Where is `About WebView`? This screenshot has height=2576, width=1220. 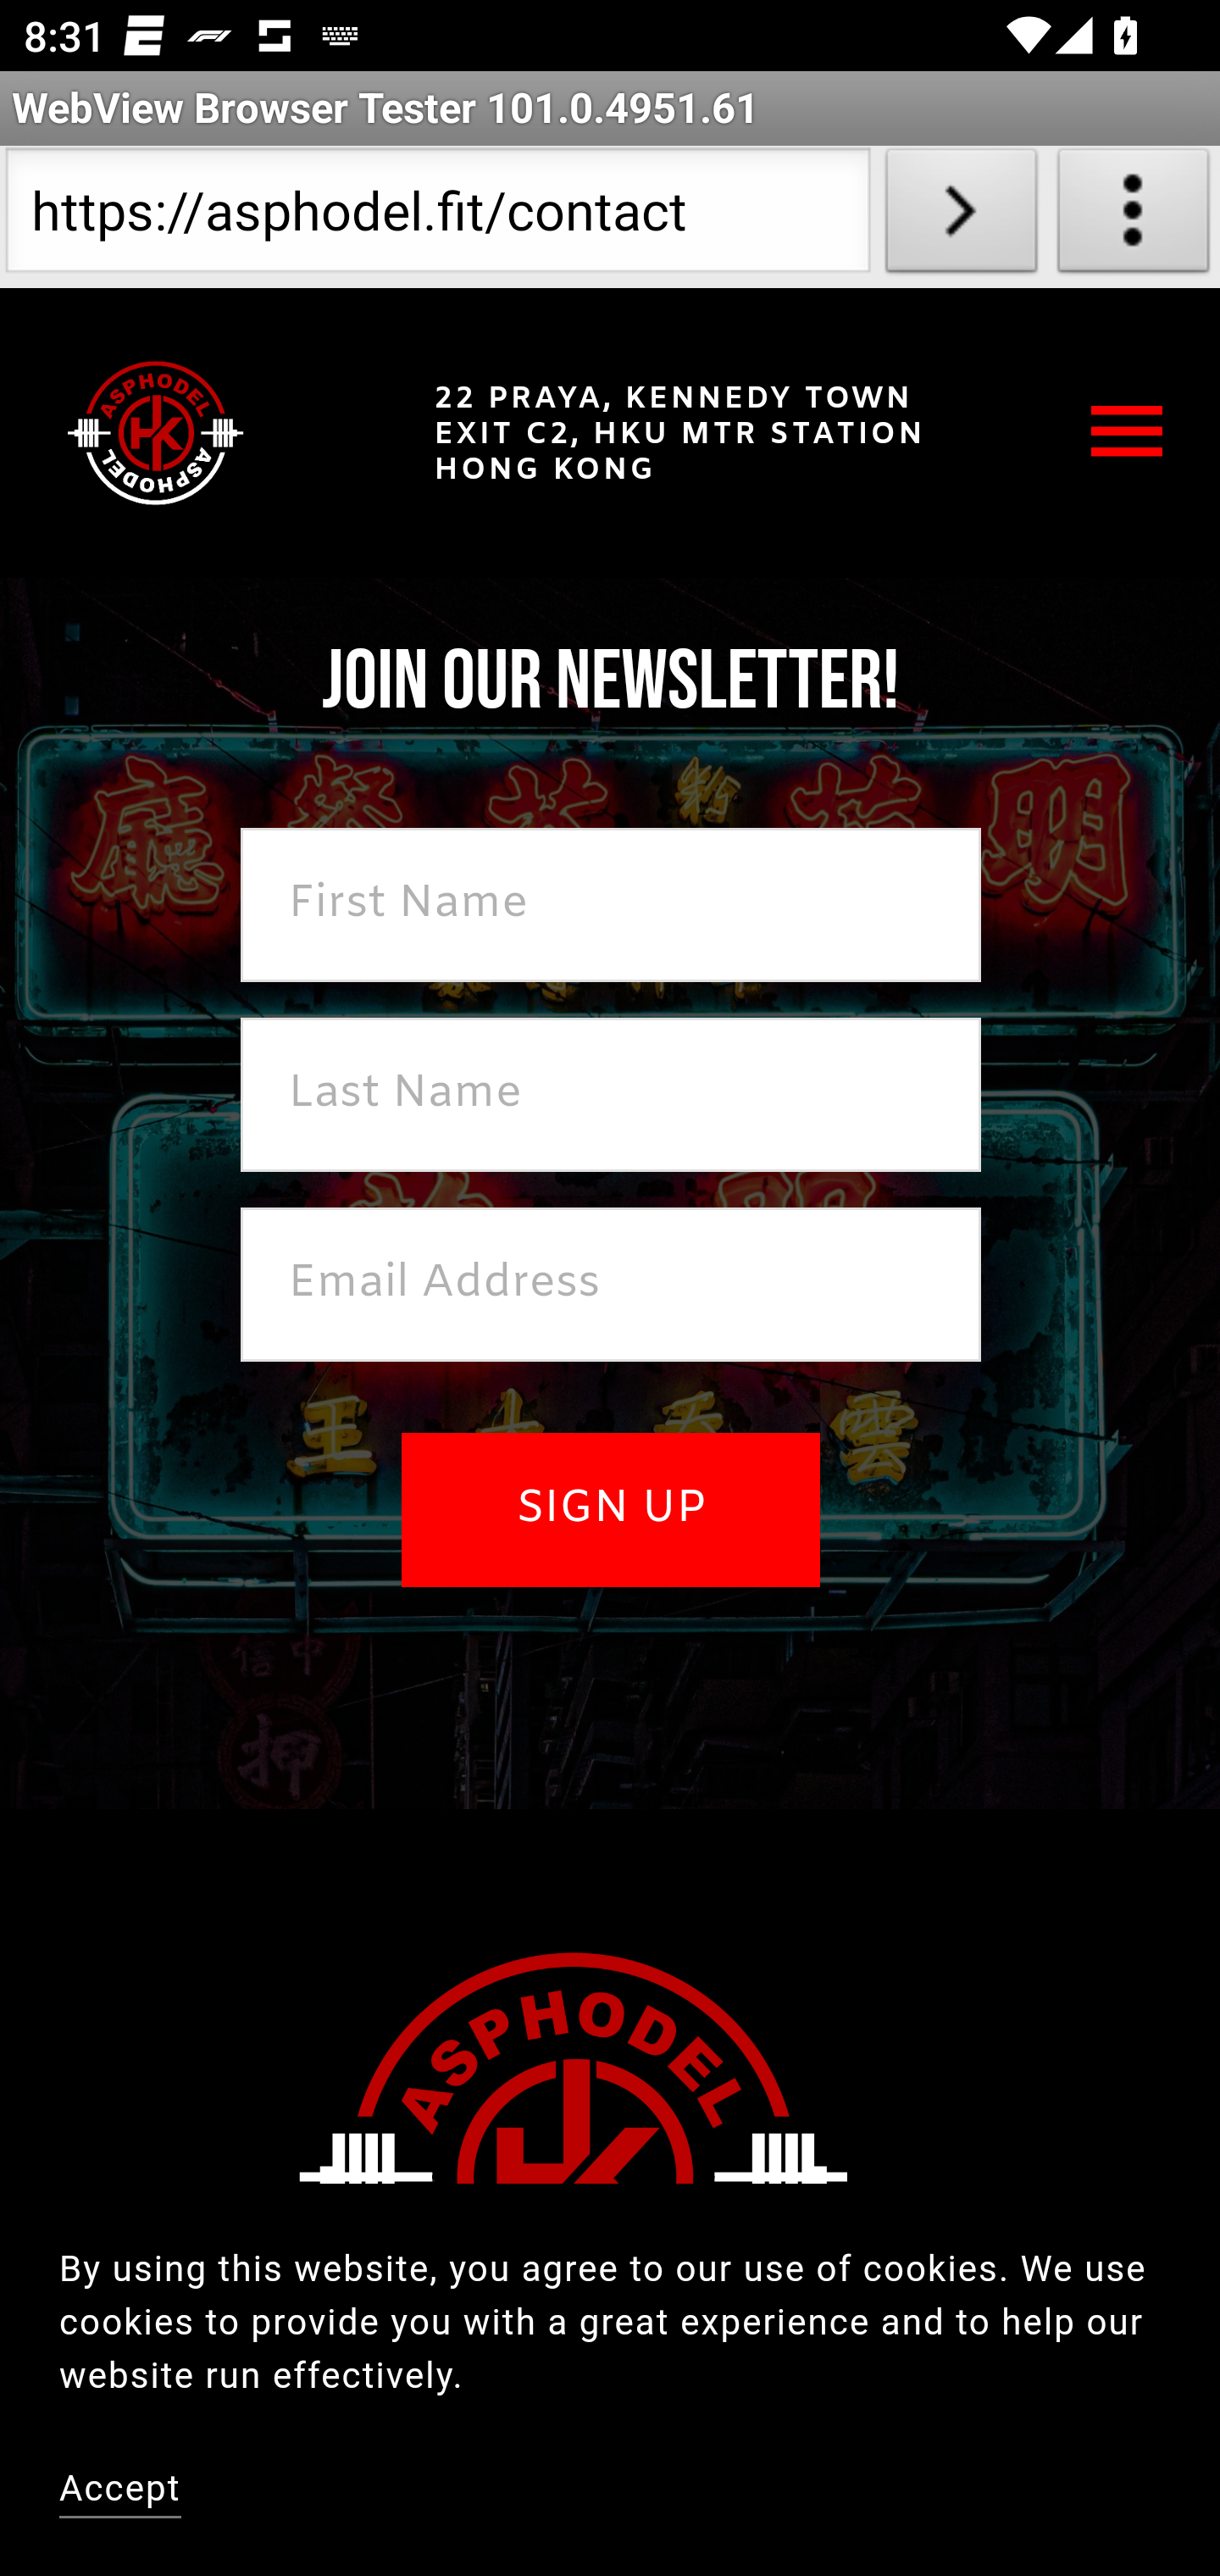 About WebView is located at coordinates (1134, 217).